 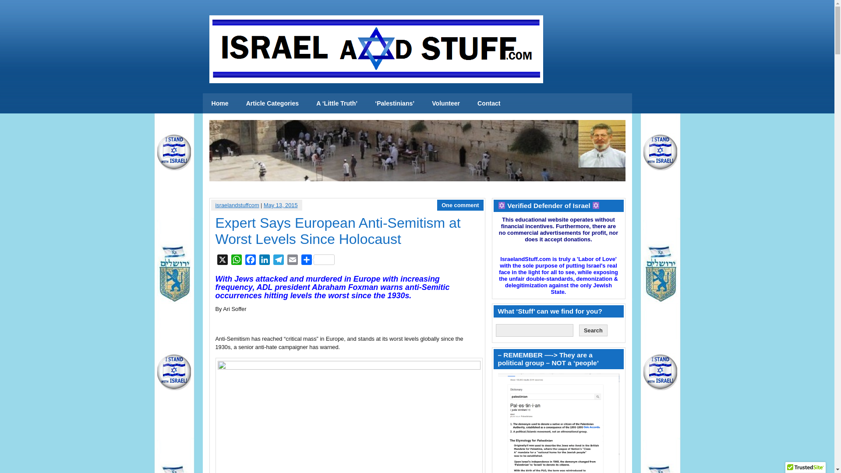 I want to click on LinkedIn, so click(x=265, y=261).